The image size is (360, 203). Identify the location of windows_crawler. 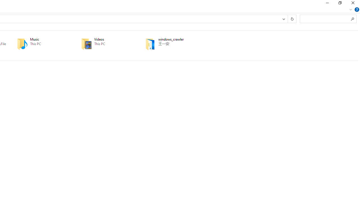
(169, 44).